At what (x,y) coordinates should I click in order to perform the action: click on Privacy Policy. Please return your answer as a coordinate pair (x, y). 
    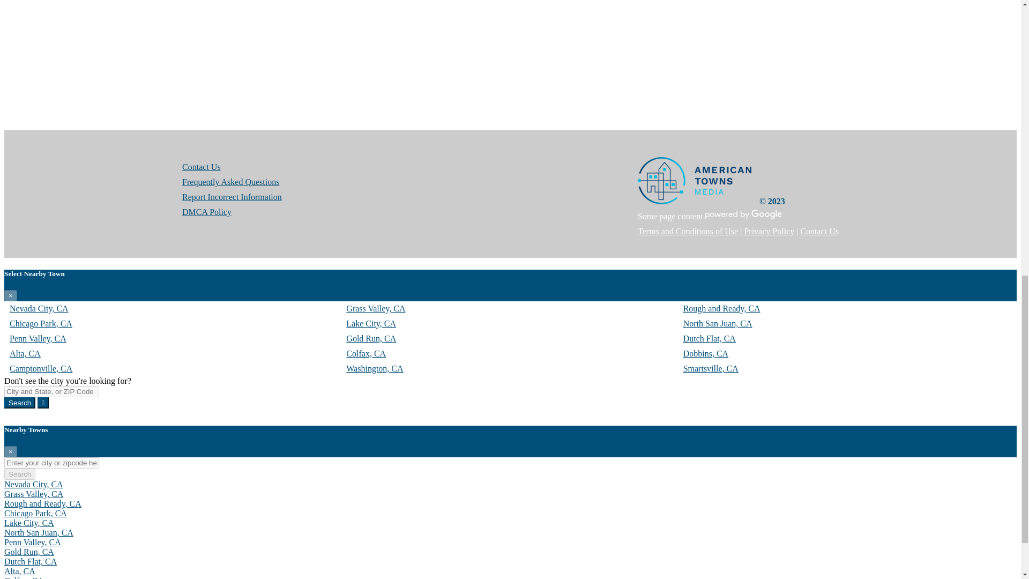
    Looking at the image, I should click on (769, 231).